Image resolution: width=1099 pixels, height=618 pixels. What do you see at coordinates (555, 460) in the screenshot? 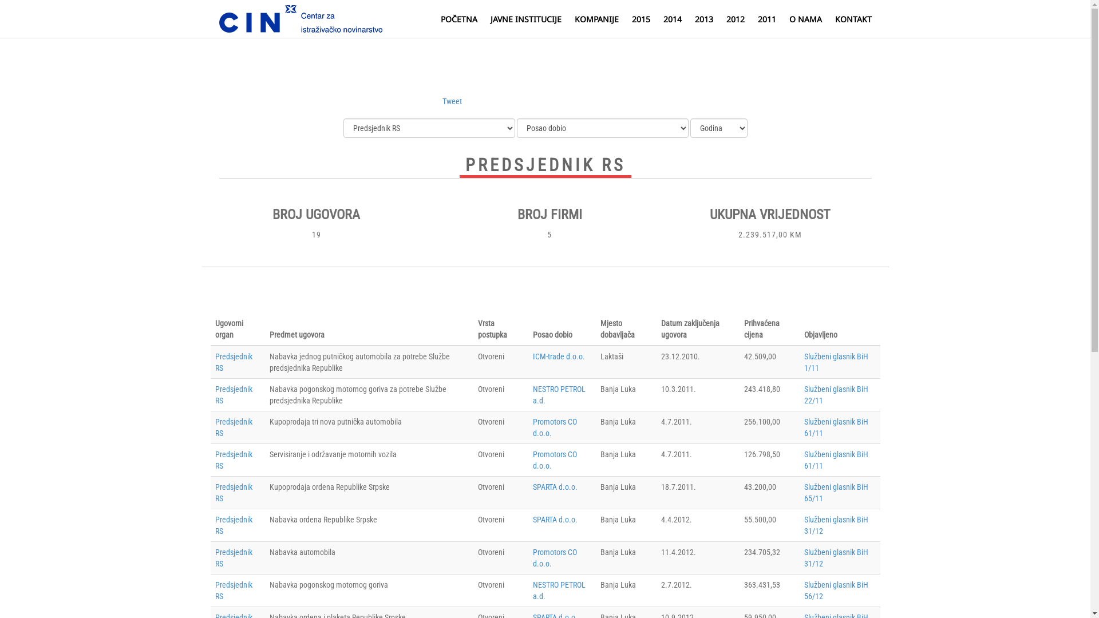
I see `Promotors CO d.o.o.` at bounding box center [555, 460].